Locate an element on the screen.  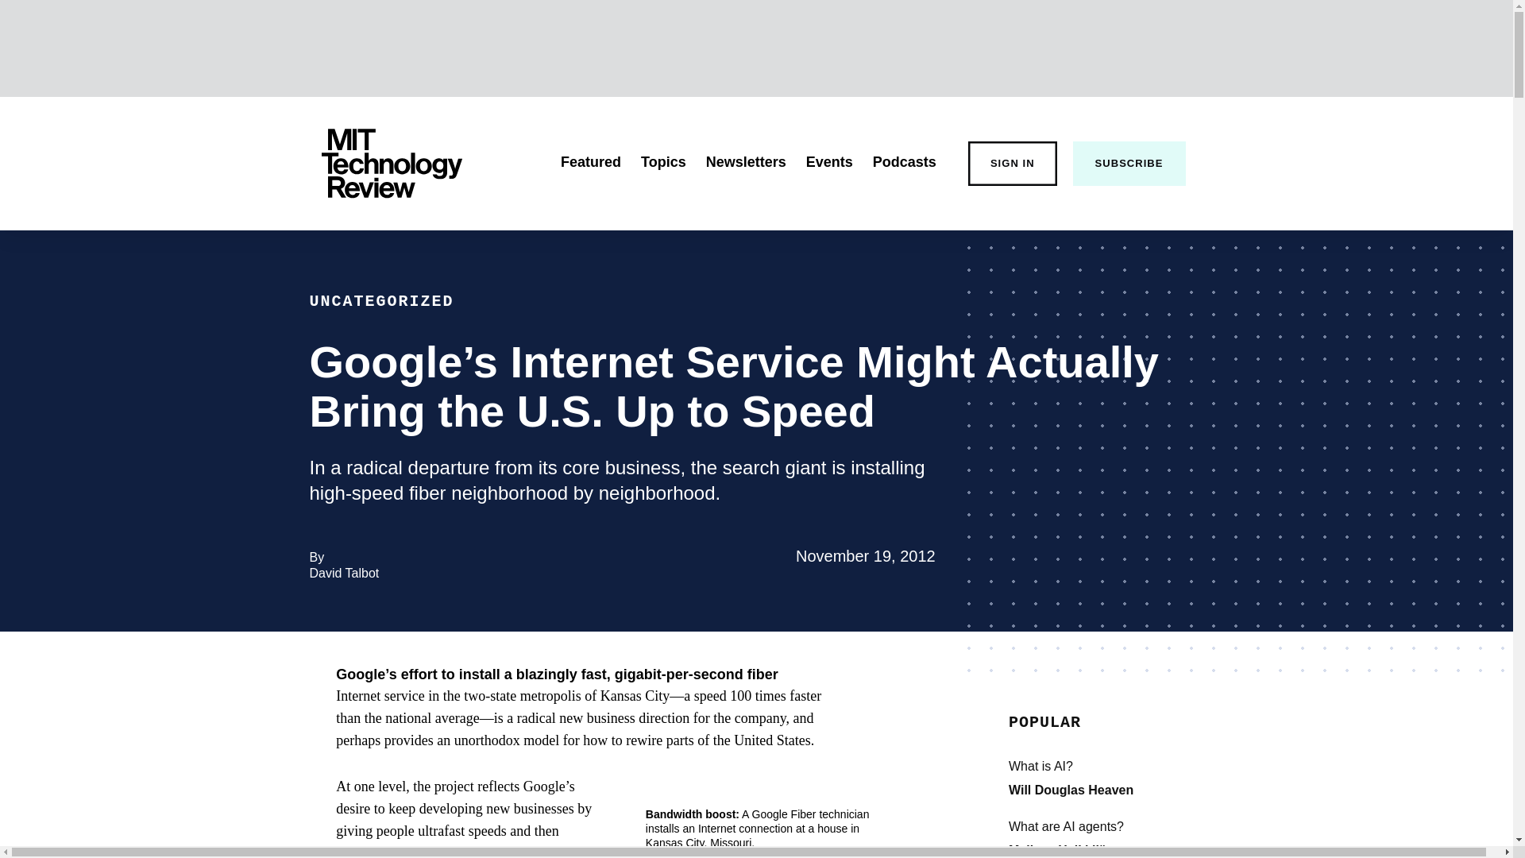
Events is located at coordinates (829, 162).